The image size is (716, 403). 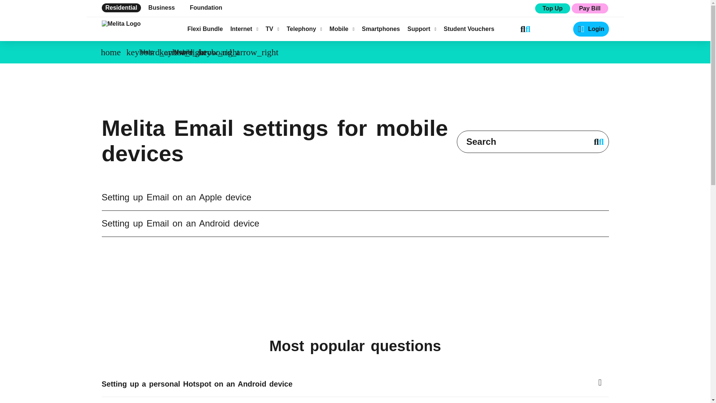 I want to click on Smartphones, so click(x=380, y=29).